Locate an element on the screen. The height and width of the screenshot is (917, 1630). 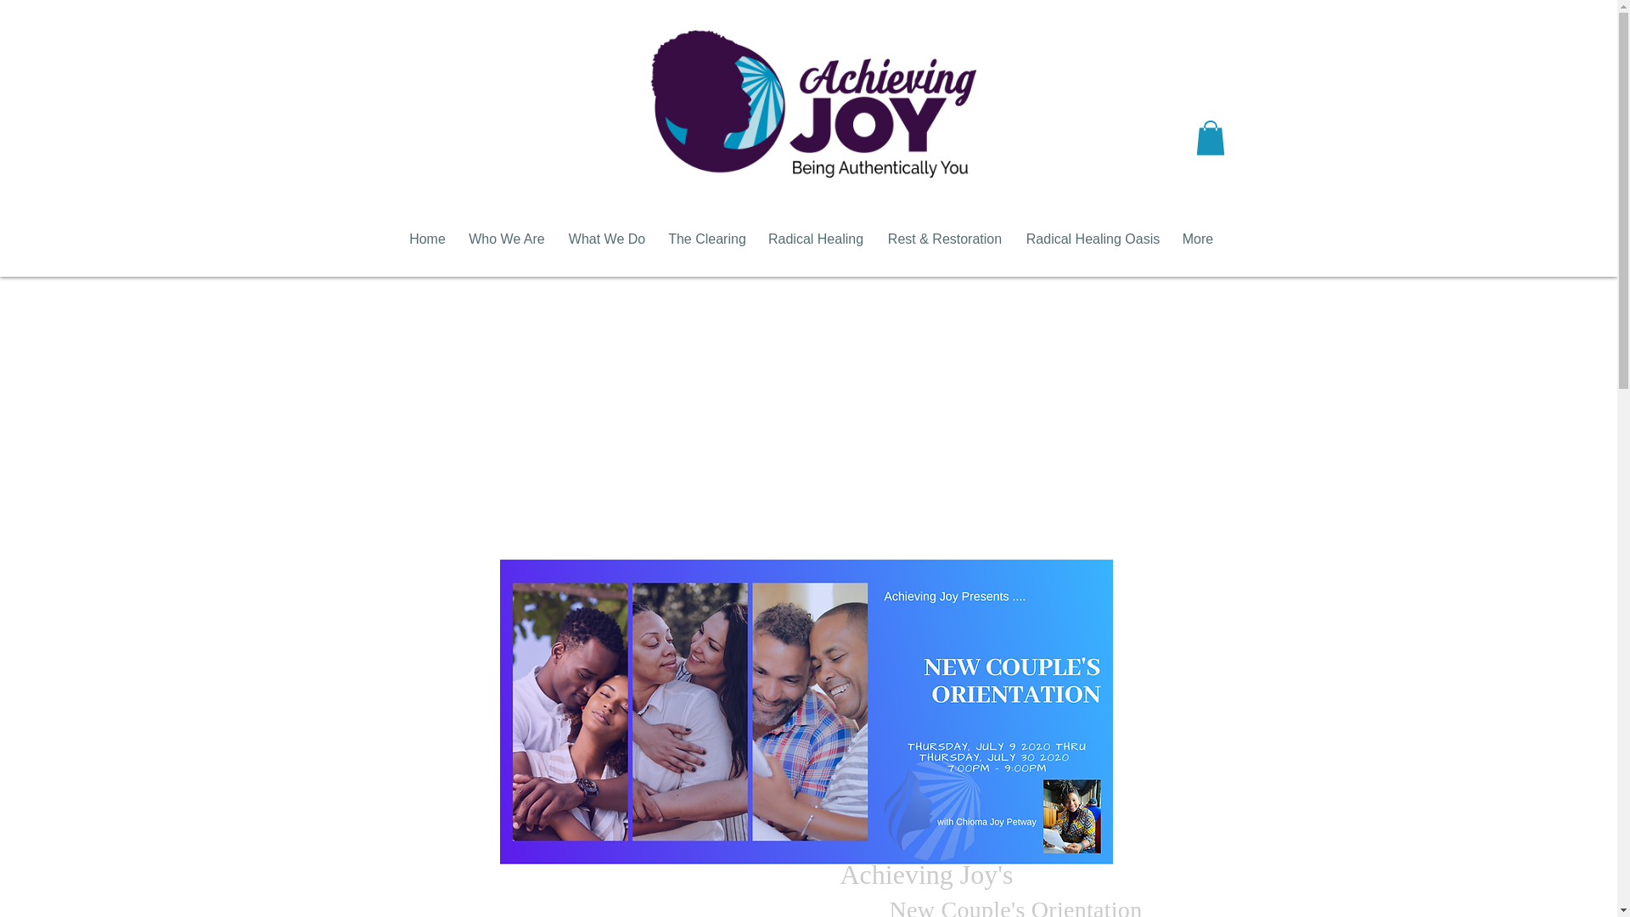
Who We Are is located at coordinates (506, 239).